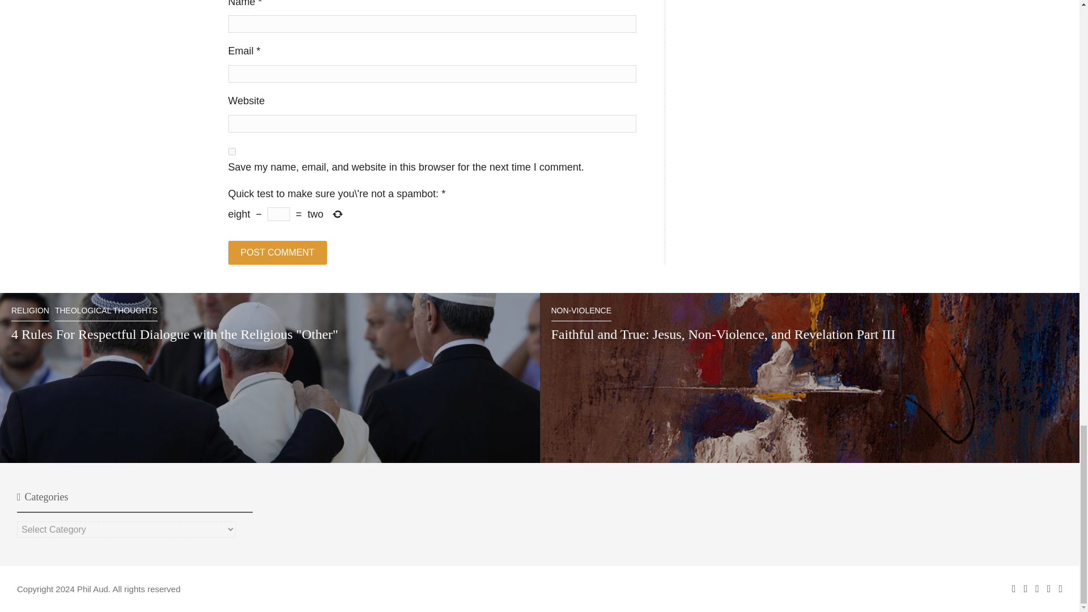 The height and width of the screenshot is (612, 1088). Describe the element at coordinates (581, 314) in the screenshot. I see `NON-VIOLENCE` at that location.